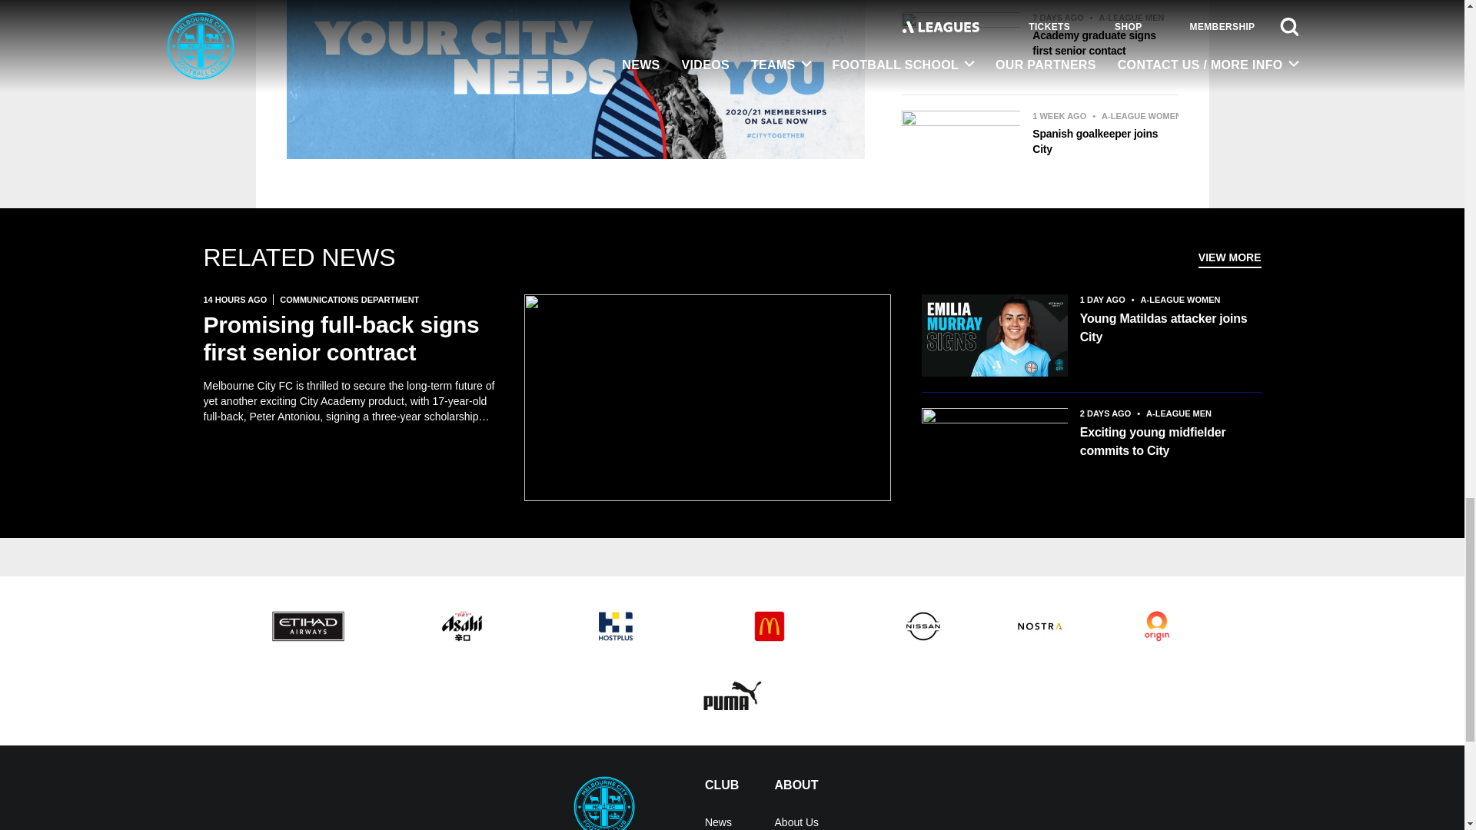 The image size is (1476, 830). I want to click on PUMA, so click(732, 695).